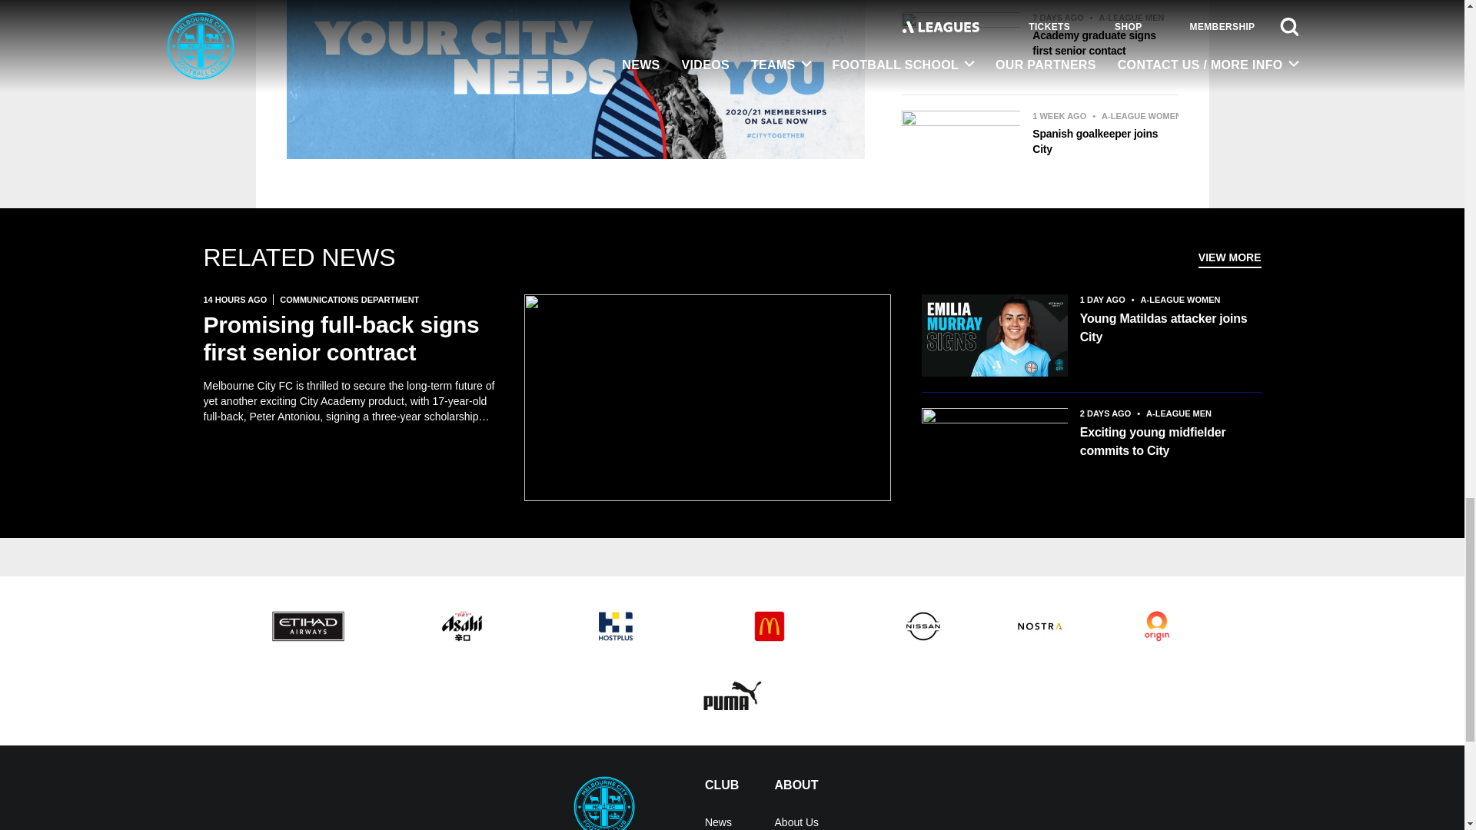 The image size is (1476, 830). I want to click on PUMA, so click(732, 695).